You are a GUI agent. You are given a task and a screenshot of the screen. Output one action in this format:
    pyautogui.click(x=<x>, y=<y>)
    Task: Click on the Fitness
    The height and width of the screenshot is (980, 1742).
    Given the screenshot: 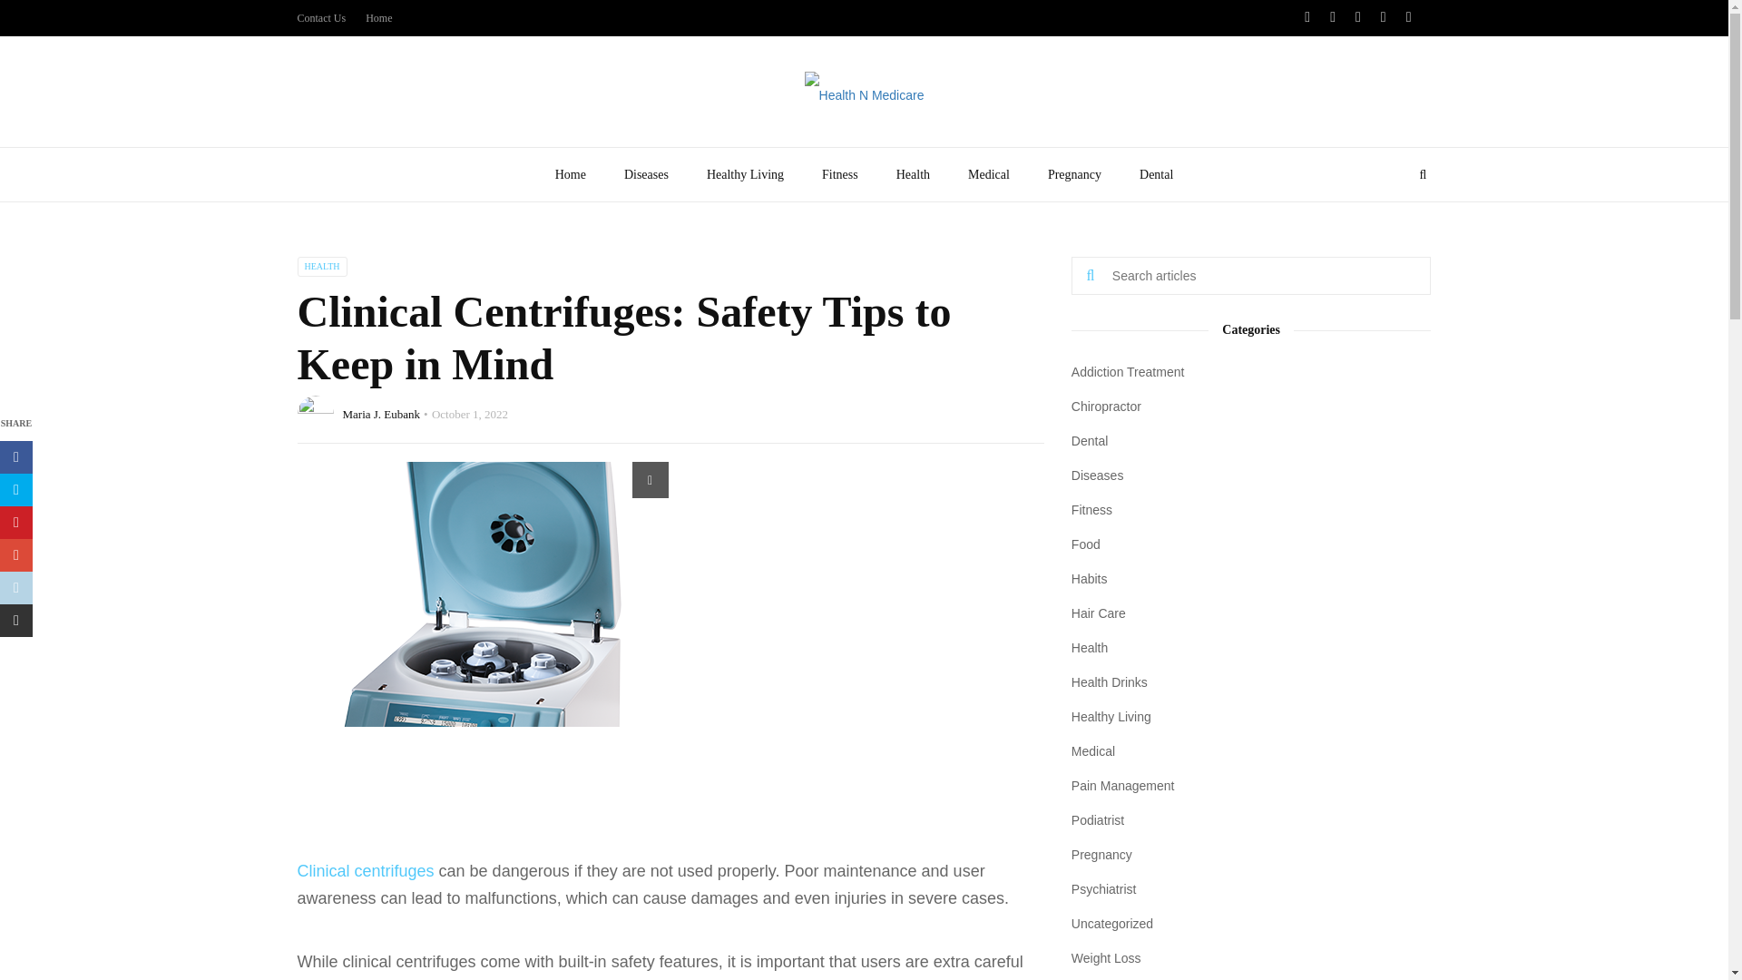 What is the action you would take?
    pyautogui.click(x=840, y=174)
    